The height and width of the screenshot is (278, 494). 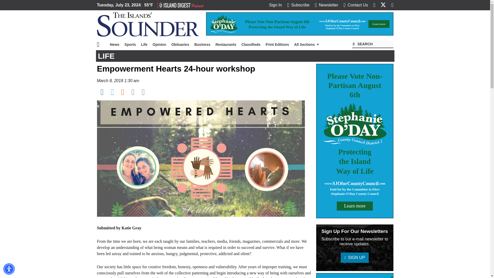 What do you see at coordinates (326, 5) in the screenshot?
I see `Newsletter` at bounding box center [326, 5].